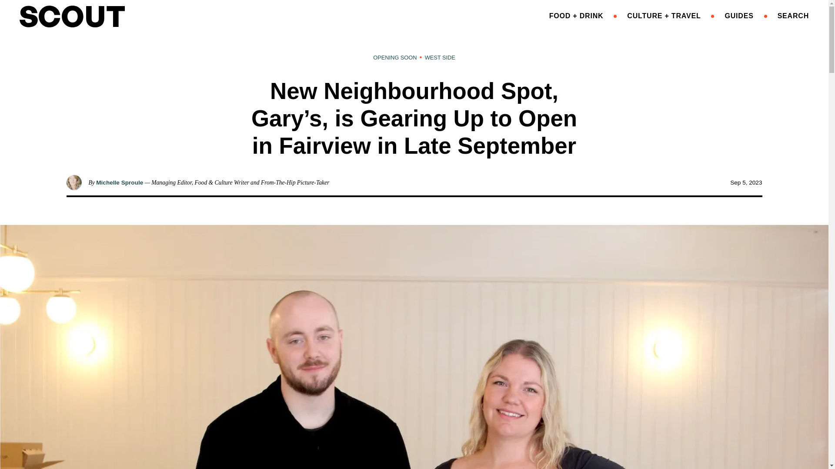 This screenshot has height=469, width=835. What do you see at coordinates (793, 16) in the screenshot?
I see `SEARCH` at bounding box center [793, 16].